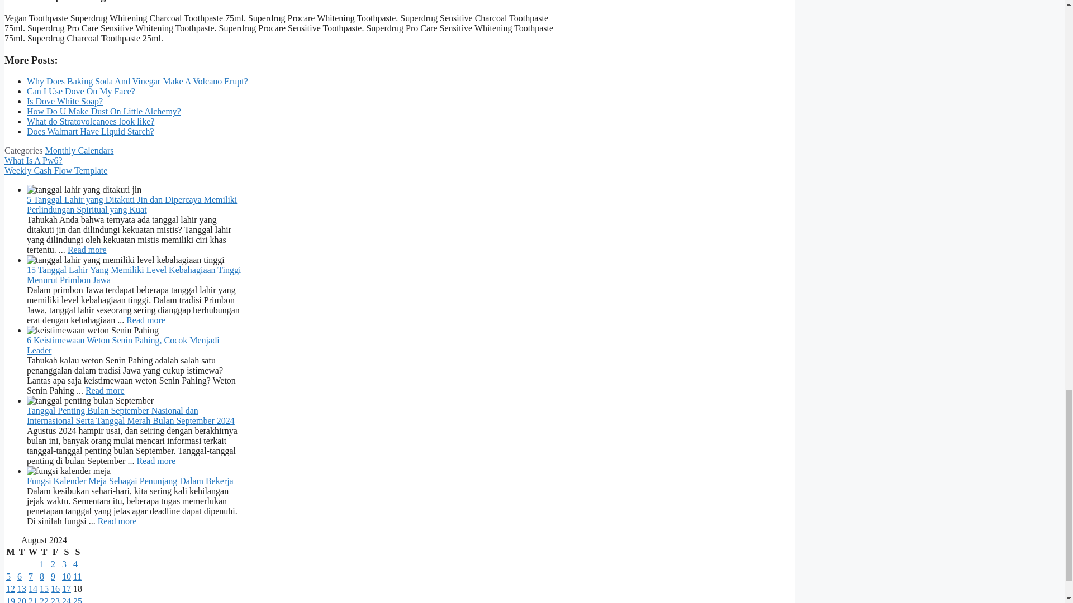 Image resolution: width=1073 pixels, height=603 pixels. I want to click on Can I Use Dove On My Face?, so click(80, 91).